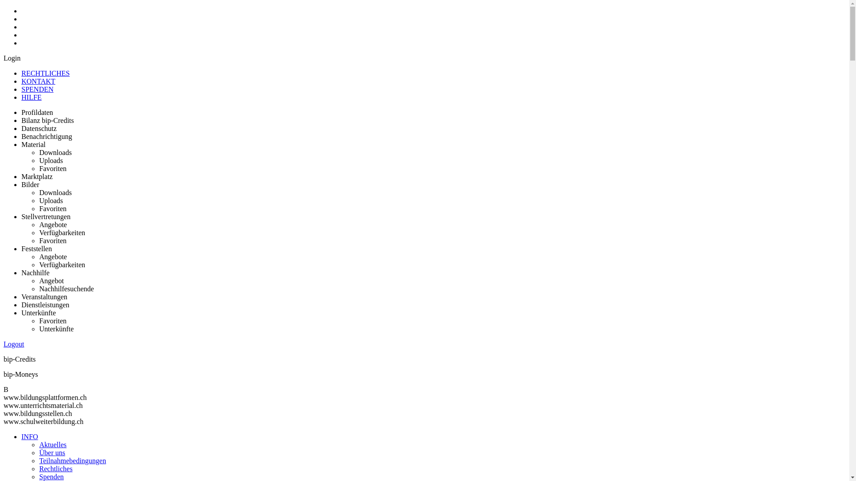  What do you see at coordinates (48, 120) in the screenshot?
I see `Bilanz bip-Credits` at bounding box center [48, 120].